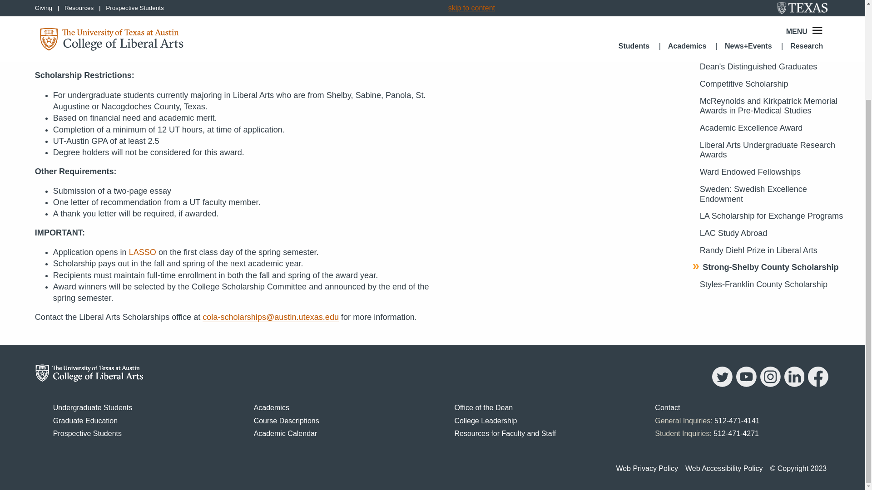  I want to click on LinkedIn, so click(794, 385).